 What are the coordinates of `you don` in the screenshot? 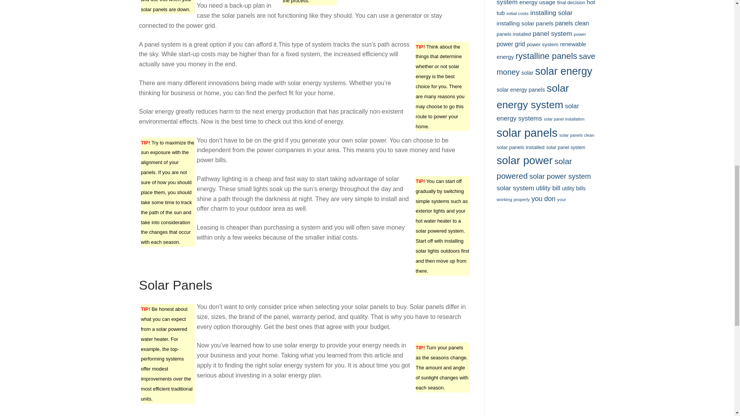 It's located at (321, 416).